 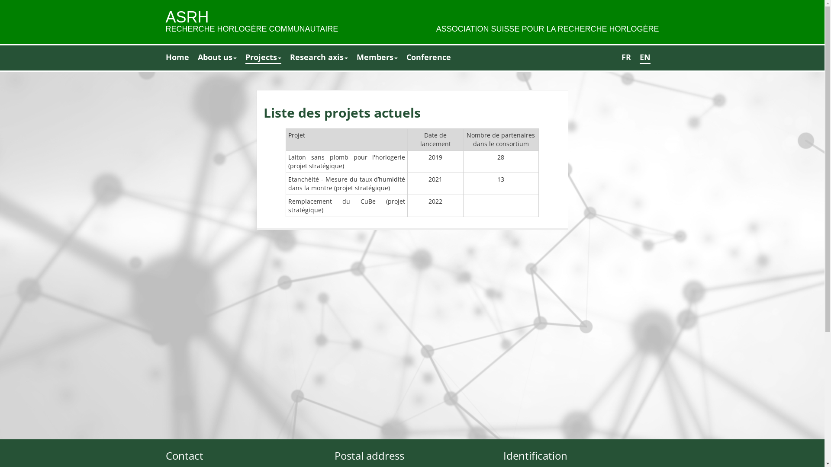 I want to click on Conference, so click(x=428, y=58).